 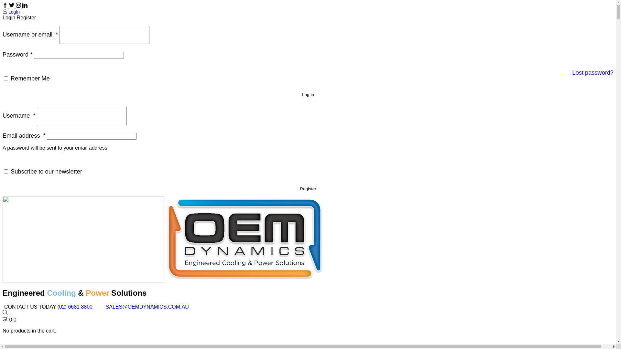 What do you see at coordinates (19, 6) in the screenshot?
I see `Instagram` at bounding box center [19, 6].